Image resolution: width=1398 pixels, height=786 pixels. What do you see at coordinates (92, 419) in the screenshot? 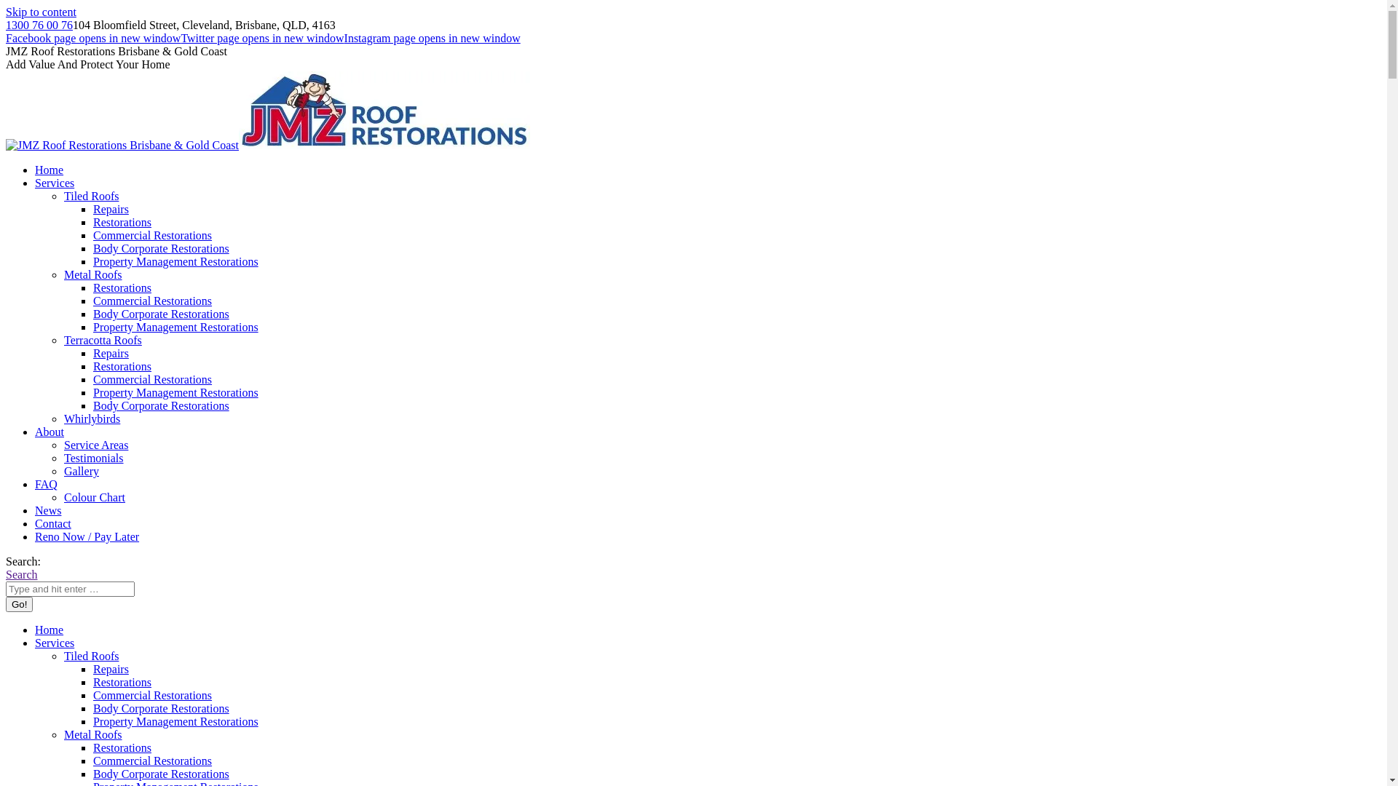
I see `Whirlybirds` at bounding box center [92, 419].